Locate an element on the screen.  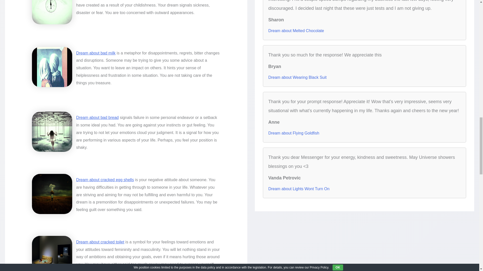
Dream about Flying Goldfish is located at coordinates (294, 133).